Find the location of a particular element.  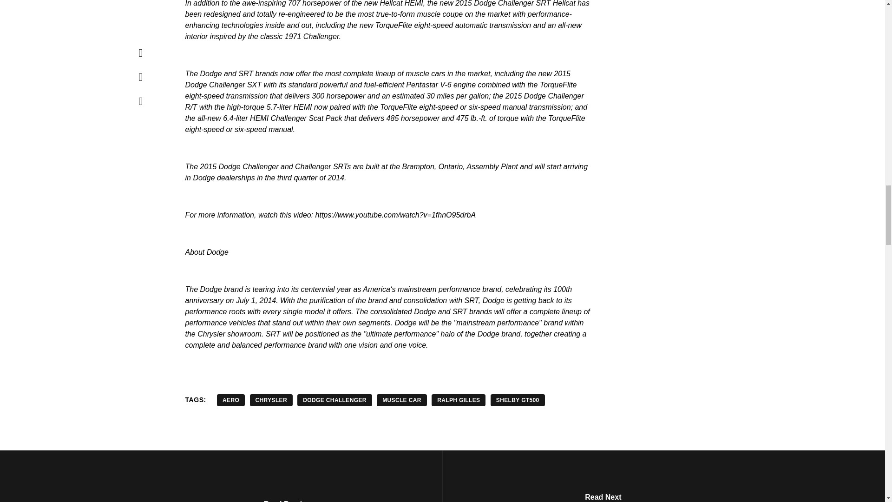

MUSCLE CAR is located at coordinates (401, 400).